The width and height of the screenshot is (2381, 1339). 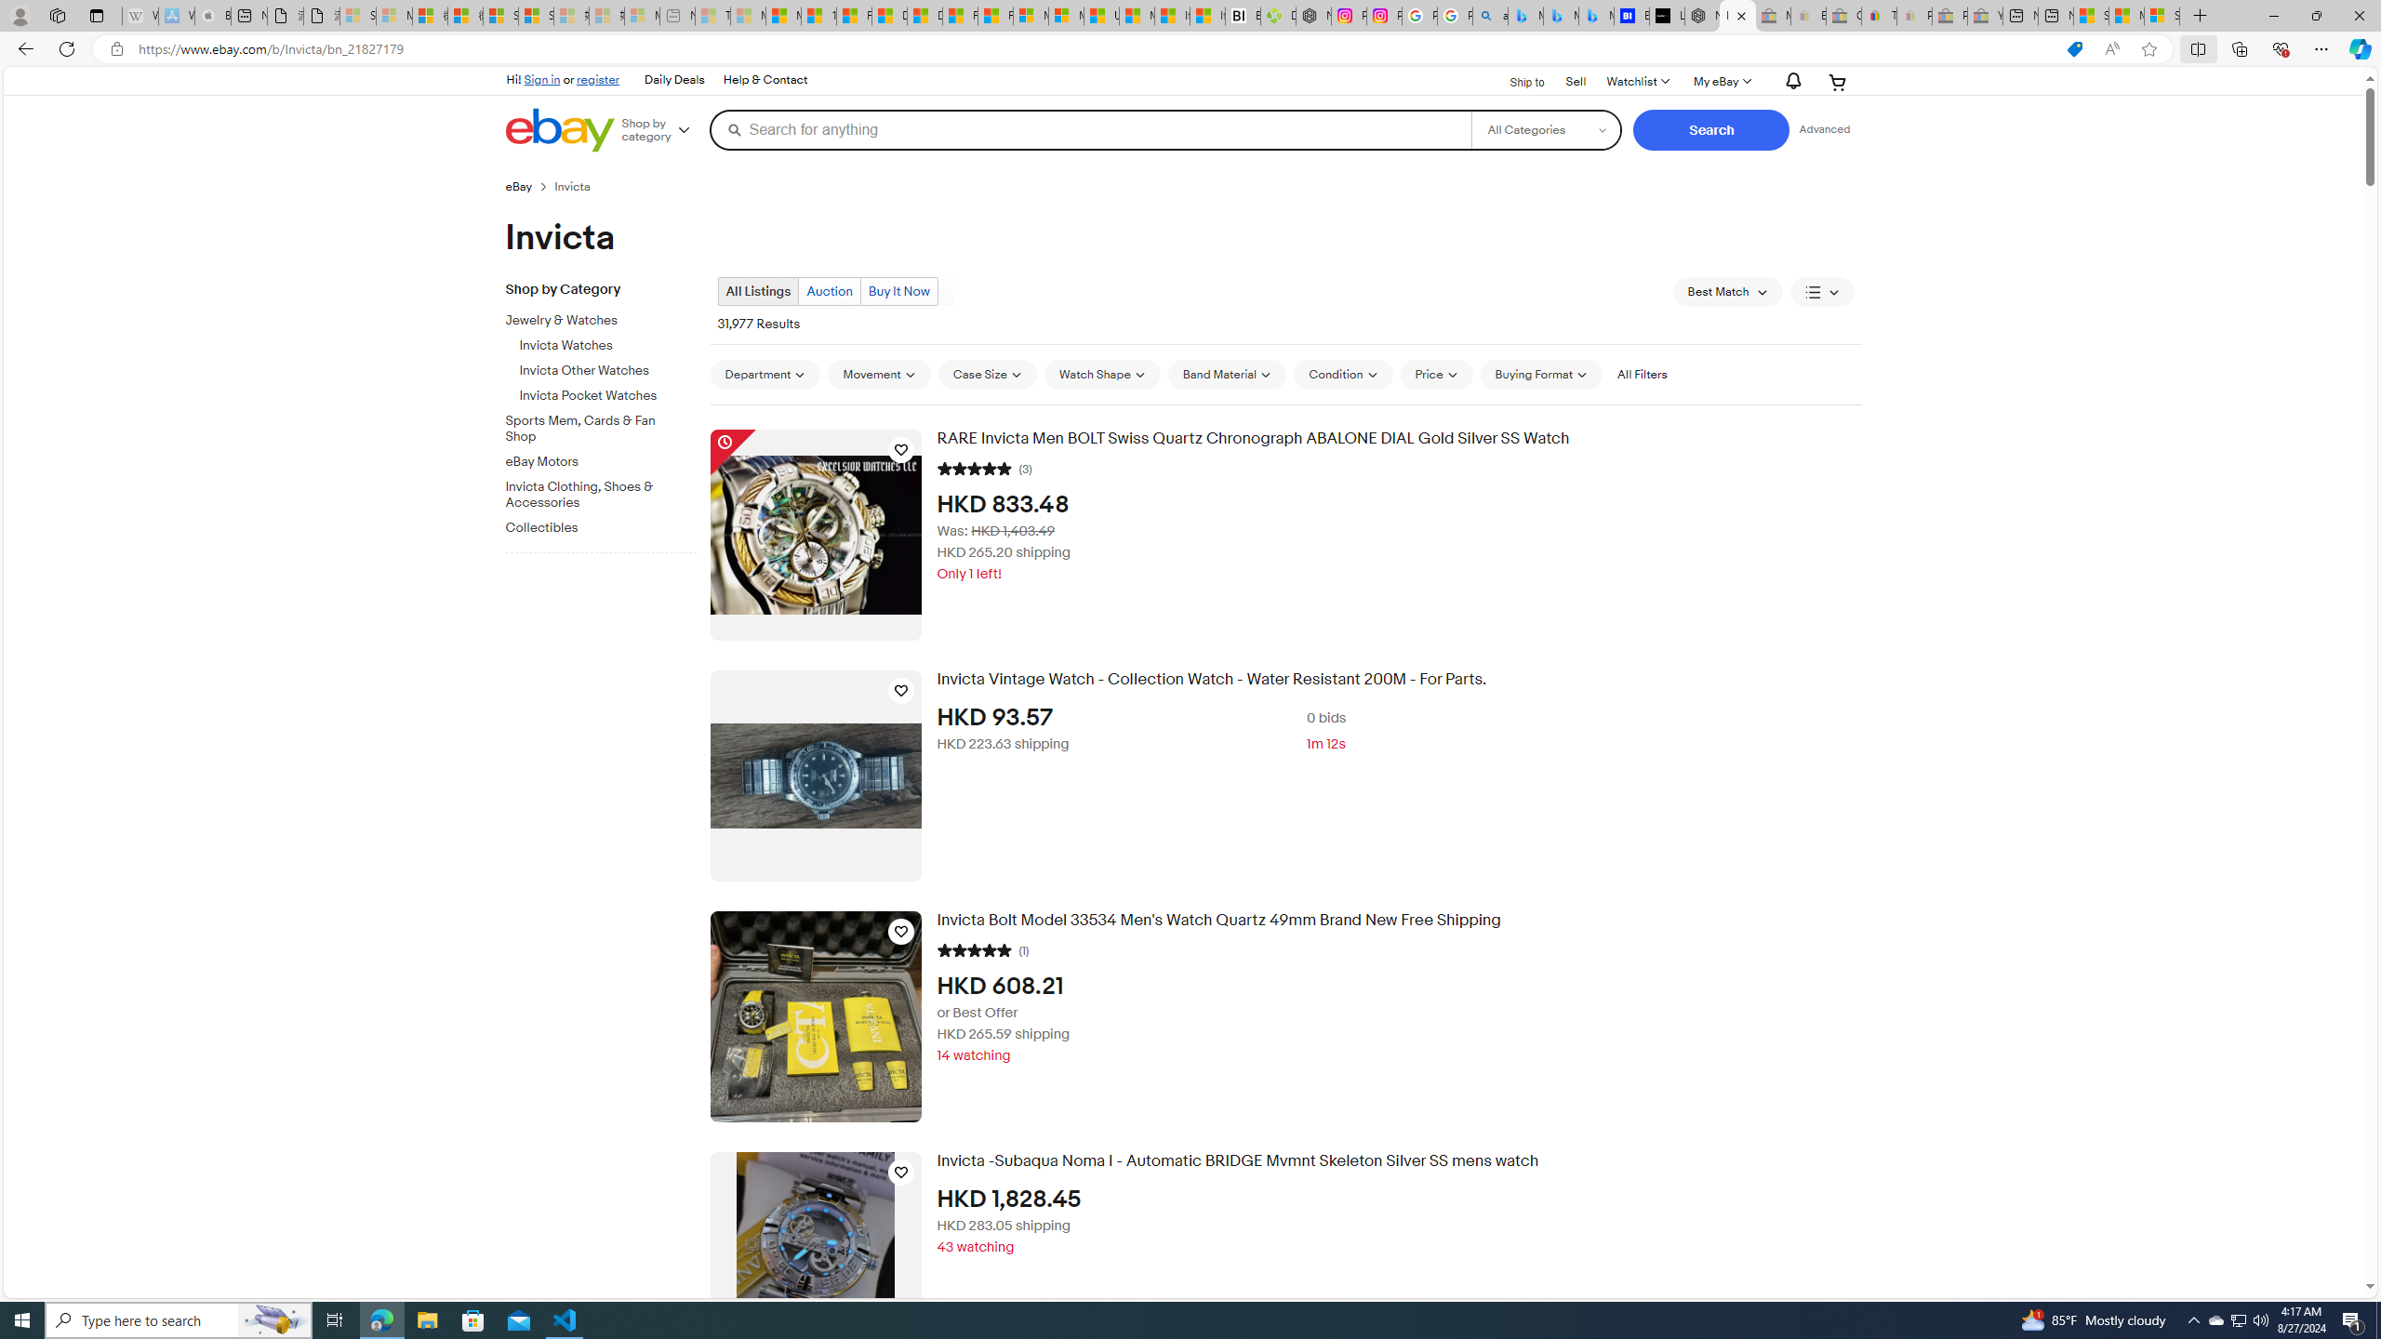 What do you see at coordinates (1637, 82) in the screenshot?
I see `Watchlist` at bounding box center [1637, 82].